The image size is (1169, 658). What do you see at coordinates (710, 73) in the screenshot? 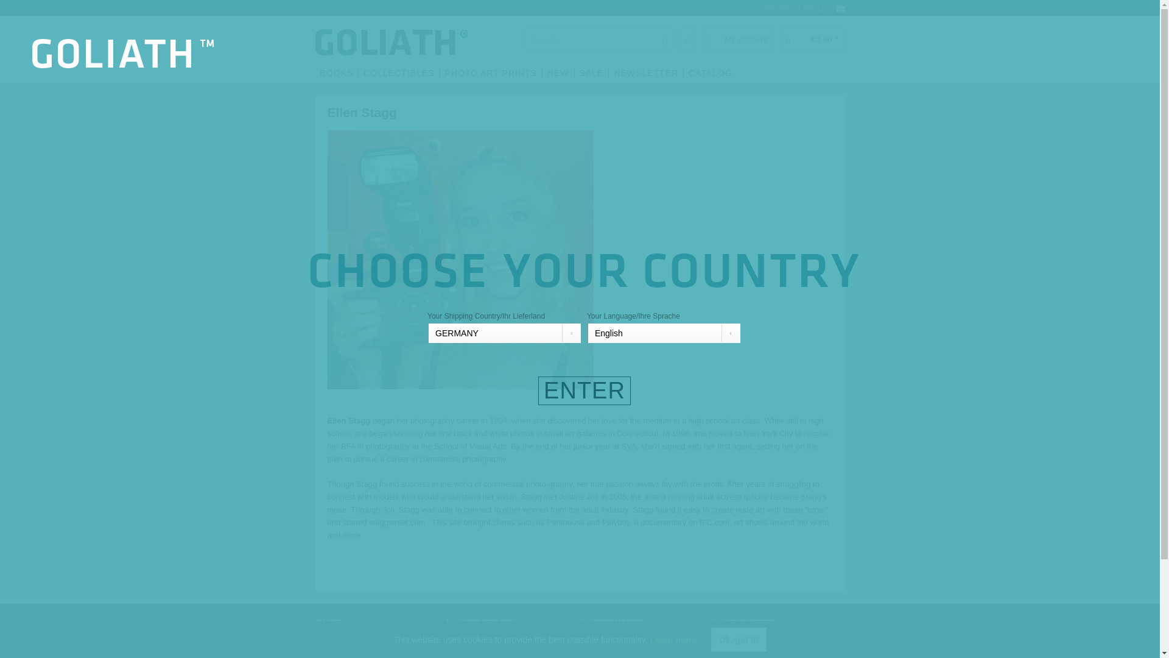
I see `CATALOG` at bounding box center [710, 73].